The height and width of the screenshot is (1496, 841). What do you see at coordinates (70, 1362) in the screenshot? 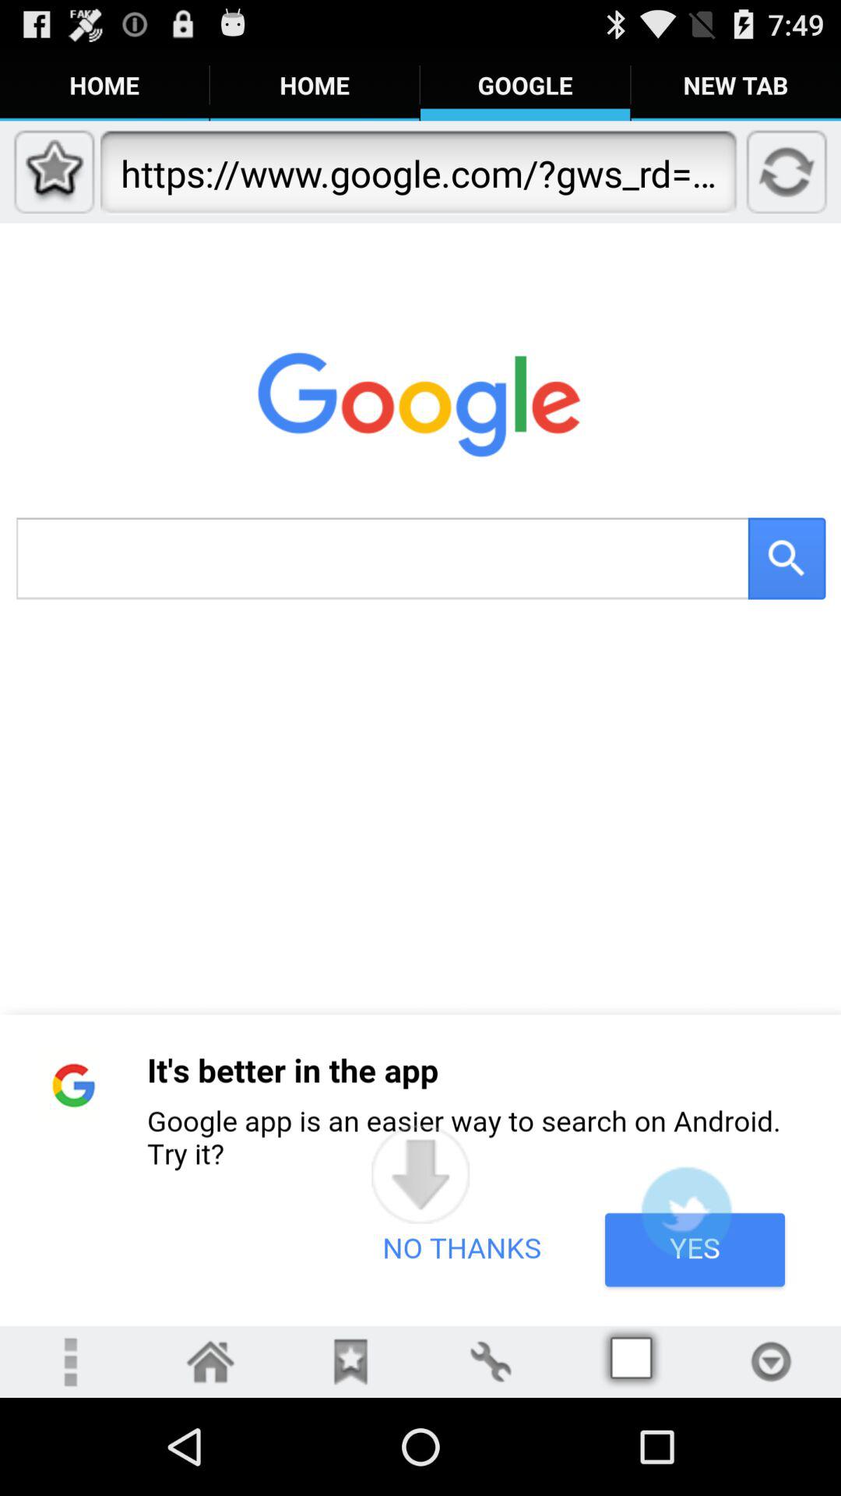
I see `drop down main menu` at bounding box center [70, 1362].